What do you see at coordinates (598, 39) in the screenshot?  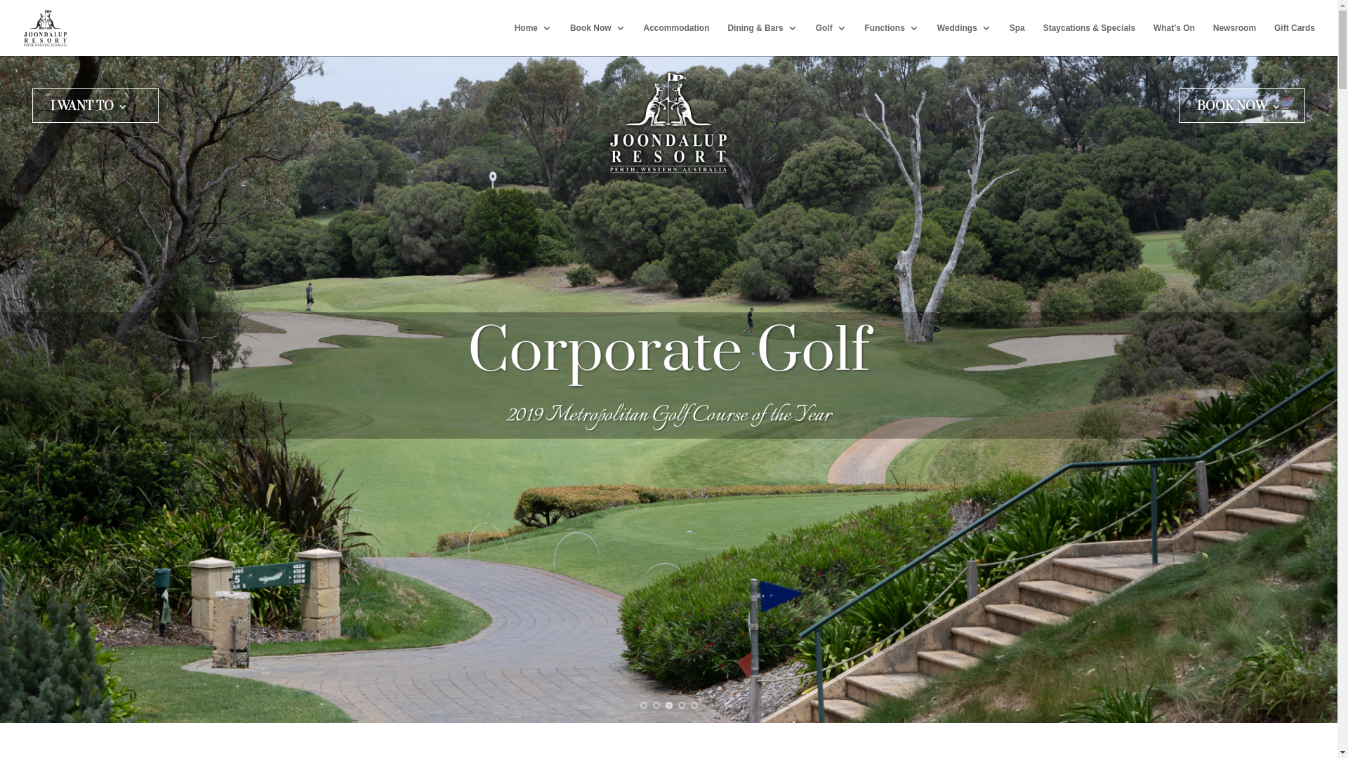 I see `Book Now` at bounding box center [598, 39].